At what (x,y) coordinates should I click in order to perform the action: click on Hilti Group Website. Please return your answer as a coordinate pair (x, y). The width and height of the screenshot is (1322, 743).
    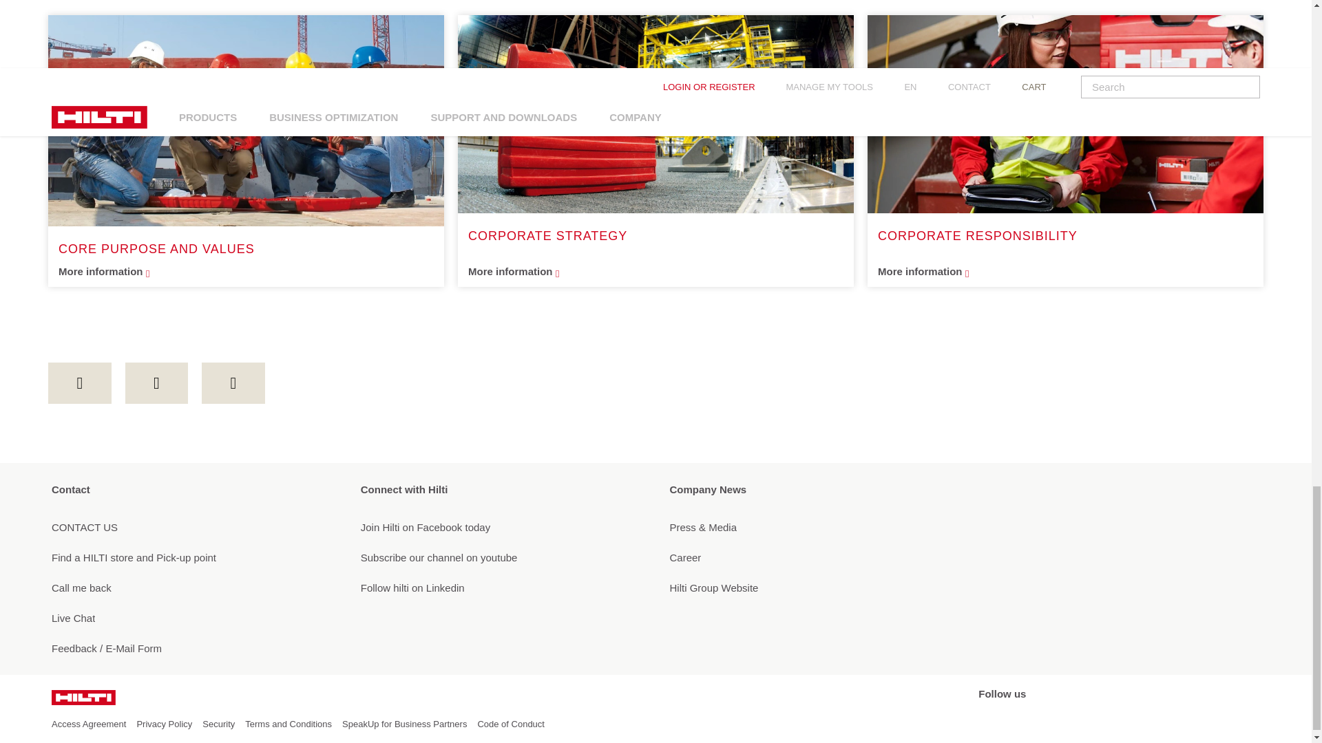
    Looking at the image, I should click on (810, 588).